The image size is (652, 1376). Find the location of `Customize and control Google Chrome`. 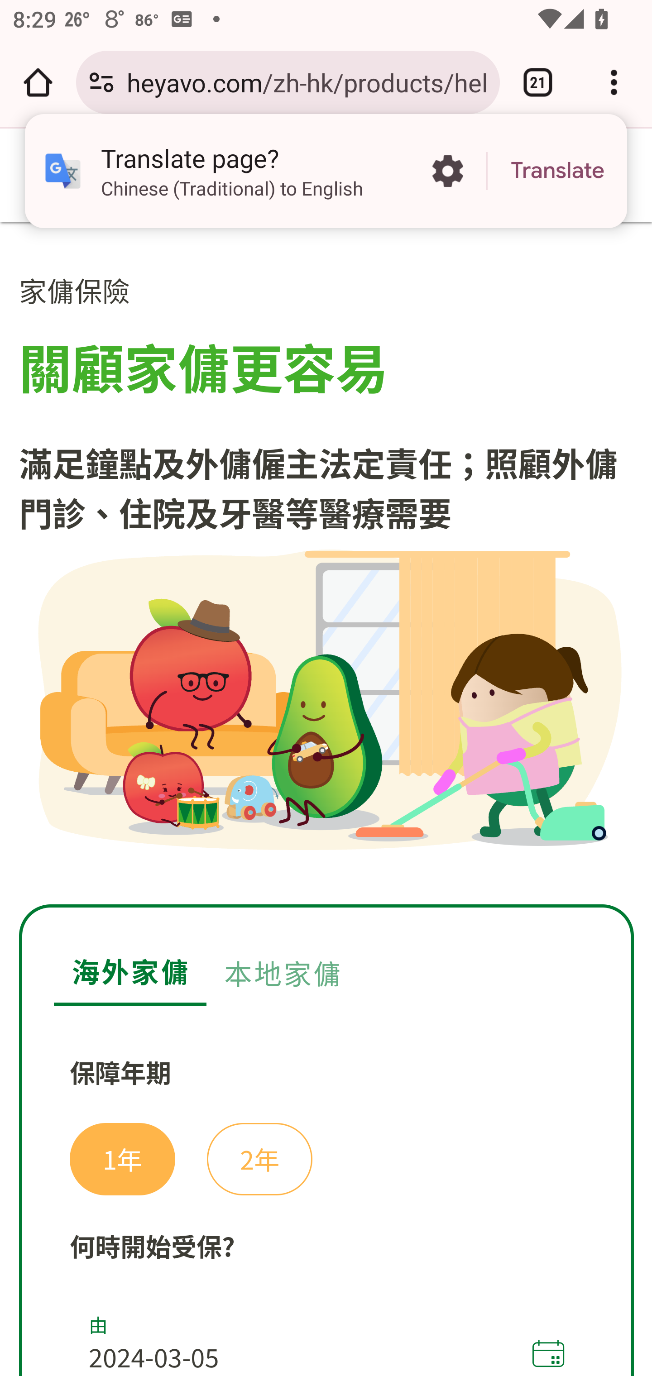

Customize and control Google Chrome is located at coordinates (614, 82).